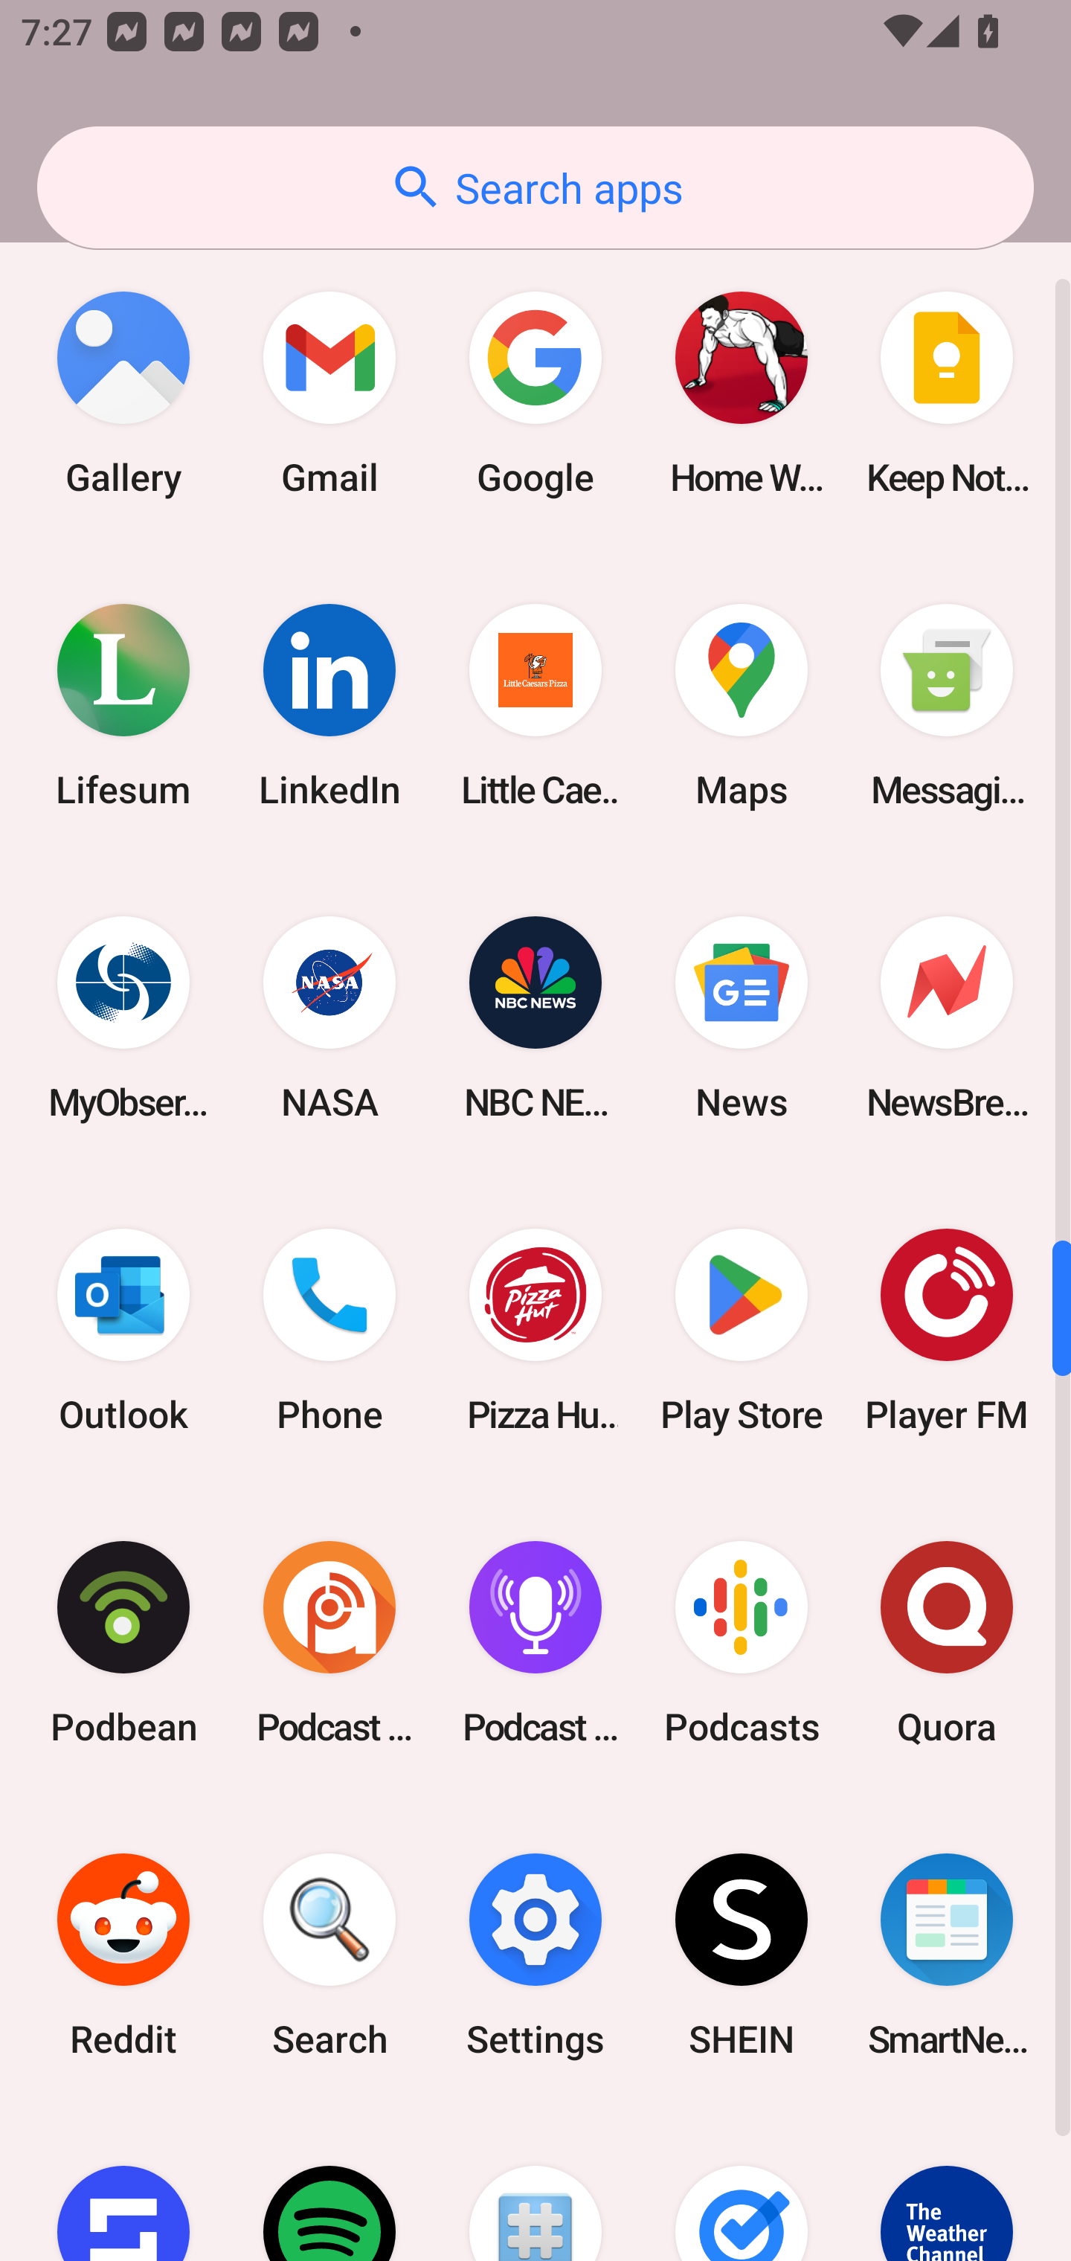 The image size is (1071, 2261). What do you see at coordinates (123, 1017) in the screenshot?
I see `MyObservatory` at bounding box center [123, 1017].